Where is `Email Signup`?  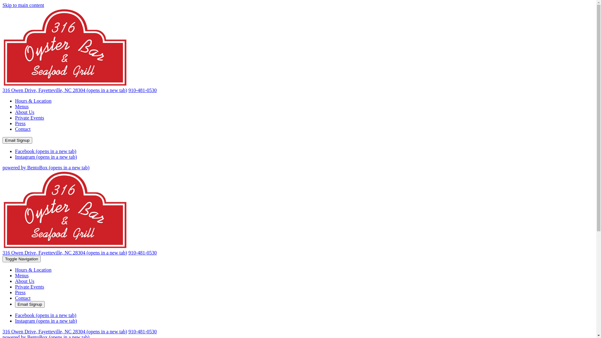
Email Signup is located at coordinates (18, 140).